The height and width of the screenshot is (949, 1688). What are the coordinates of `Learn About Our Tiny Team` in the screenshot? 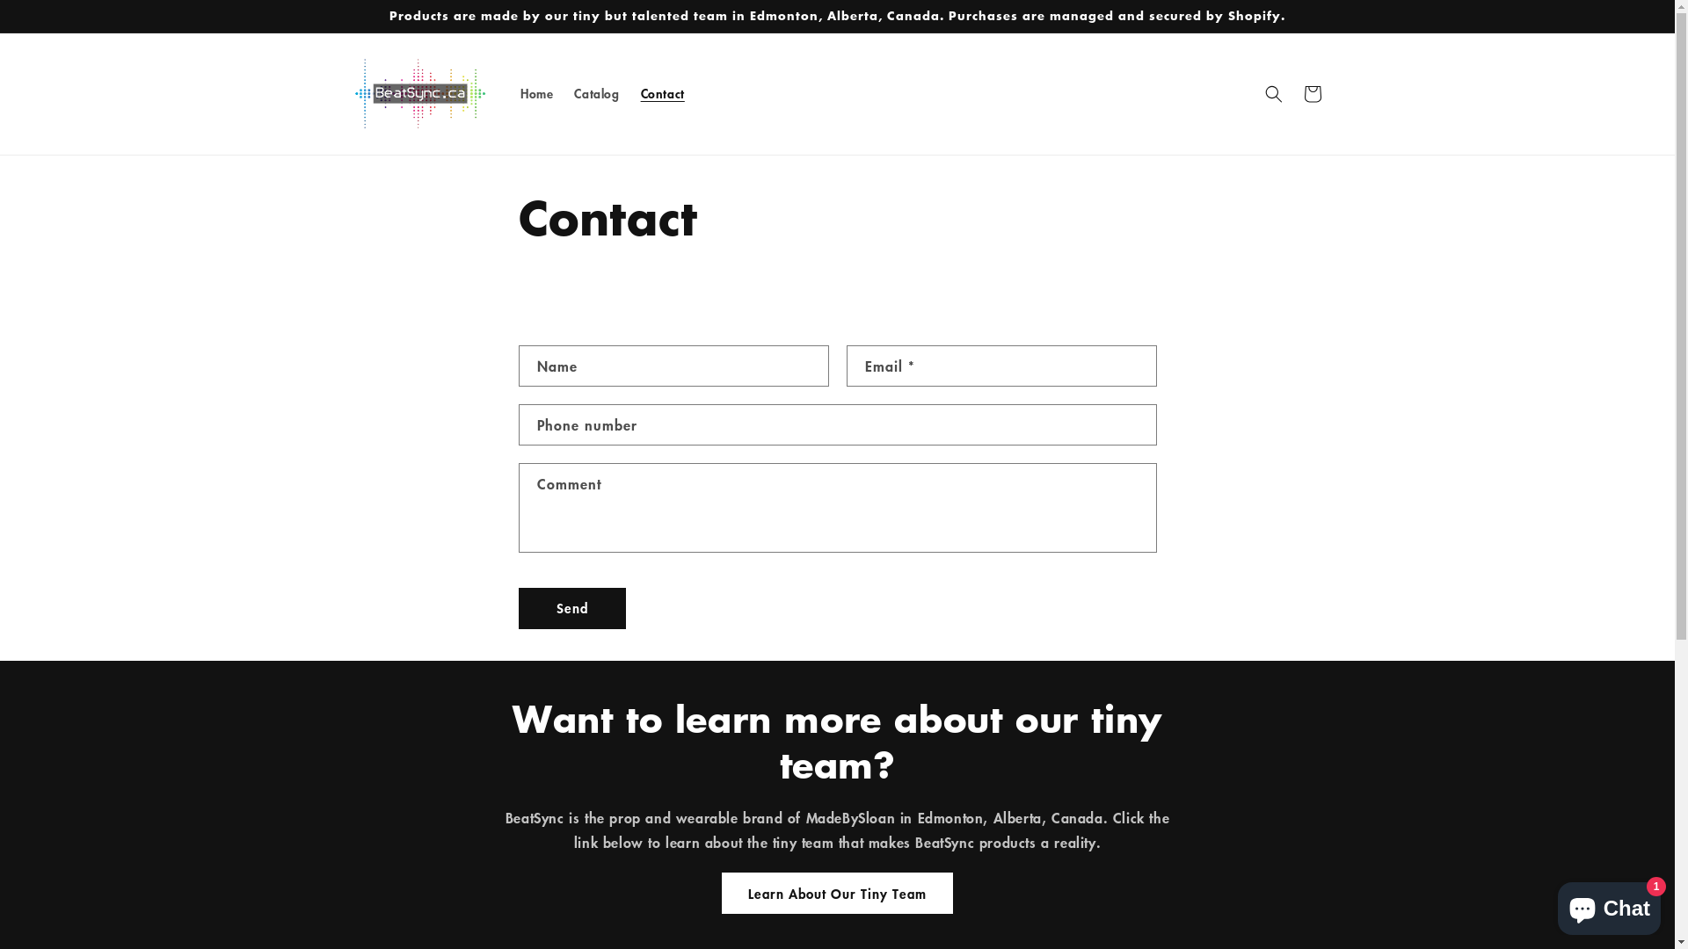 It's located at (837, 893).